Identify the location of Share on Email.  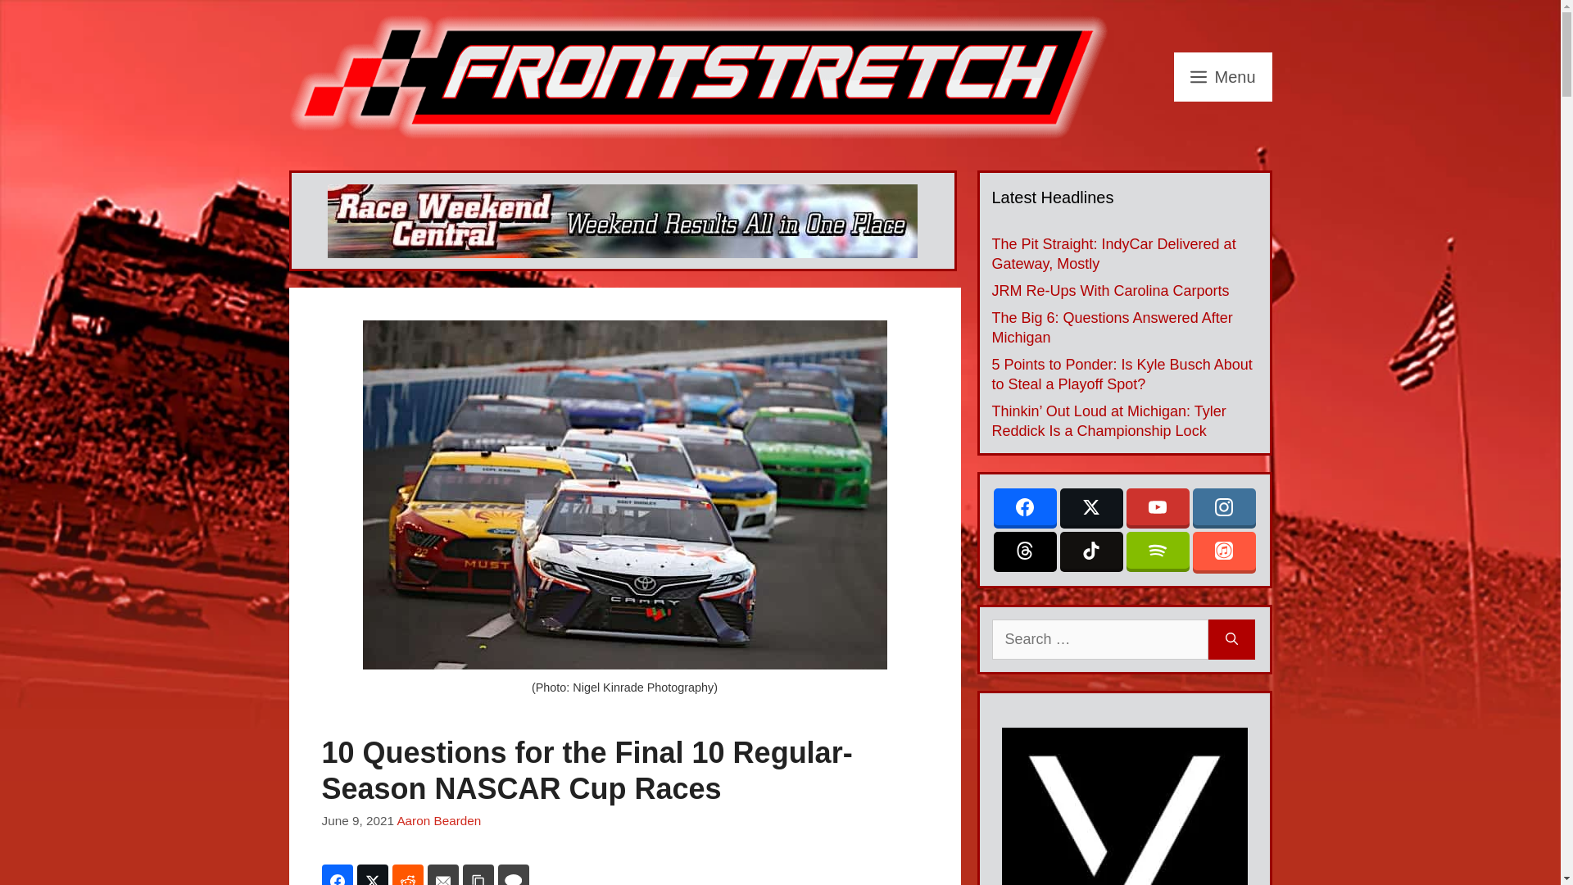
(443, 875).